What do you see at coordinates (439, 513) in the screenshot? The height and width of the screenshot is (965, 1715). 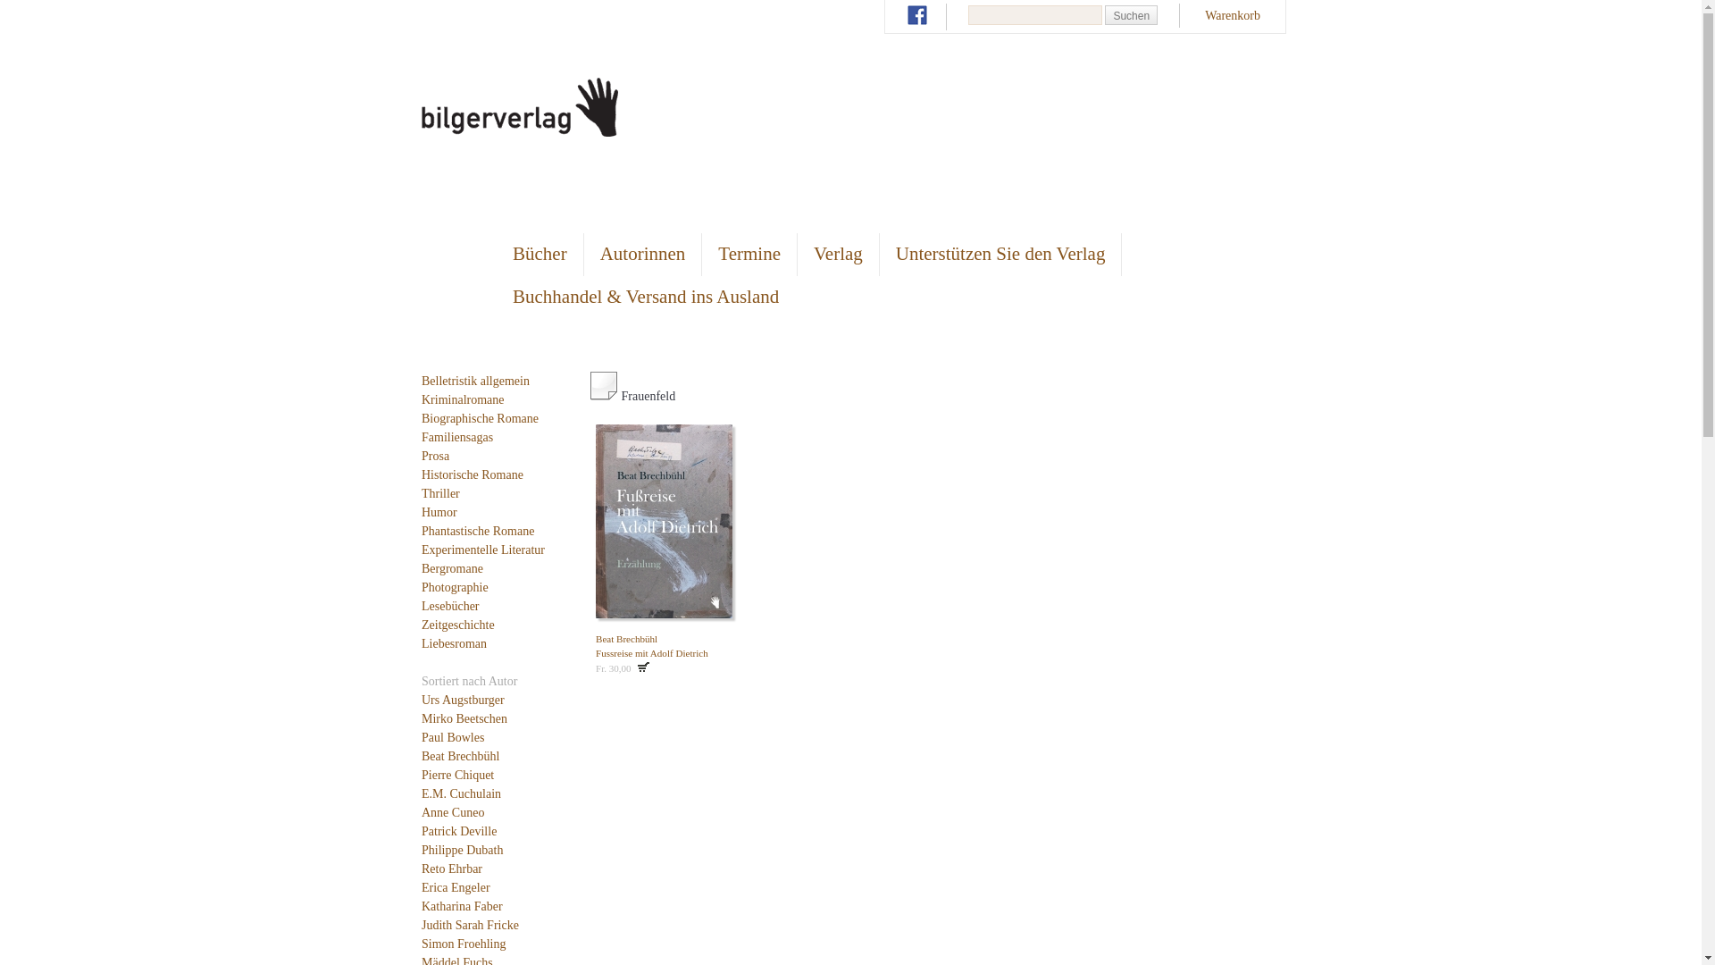 I see `Humor` at bounding box center [439, 513].